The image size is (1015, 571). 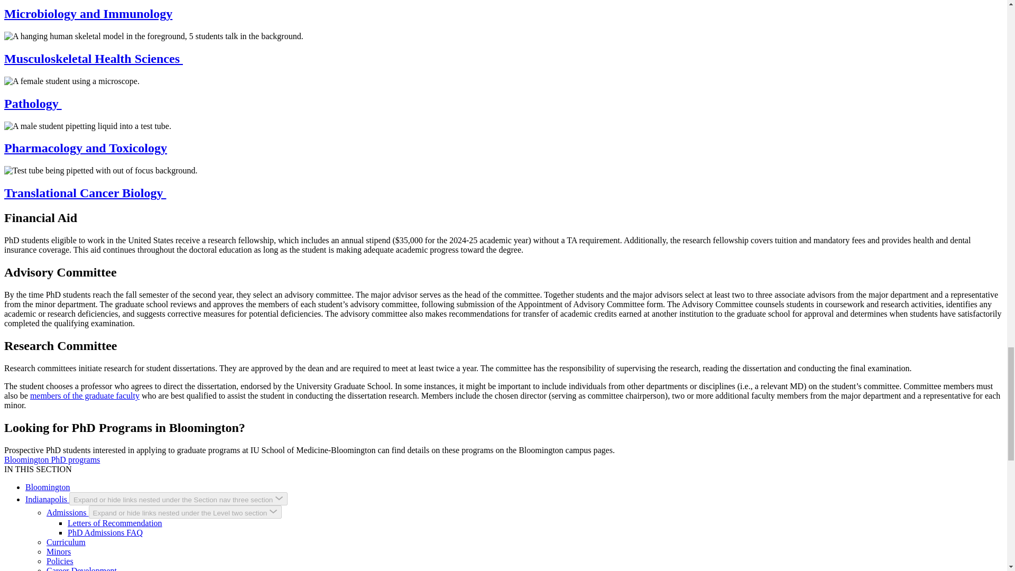 I want to click on Translational Cancer Biology , so click(x=85, y=193).